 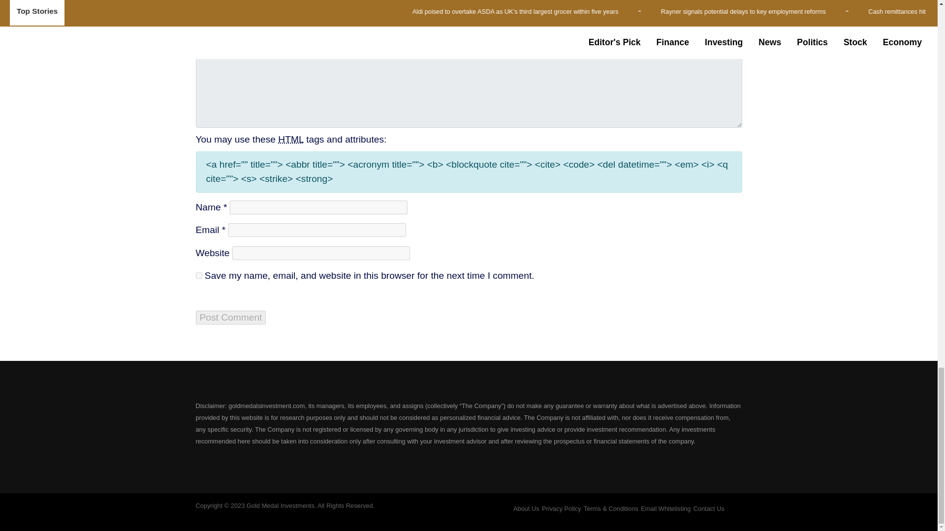 What do you see at coordinates (290, 139) in the screenshot?
I see `HyperText Markup Language` at bounding box center [290, 139].